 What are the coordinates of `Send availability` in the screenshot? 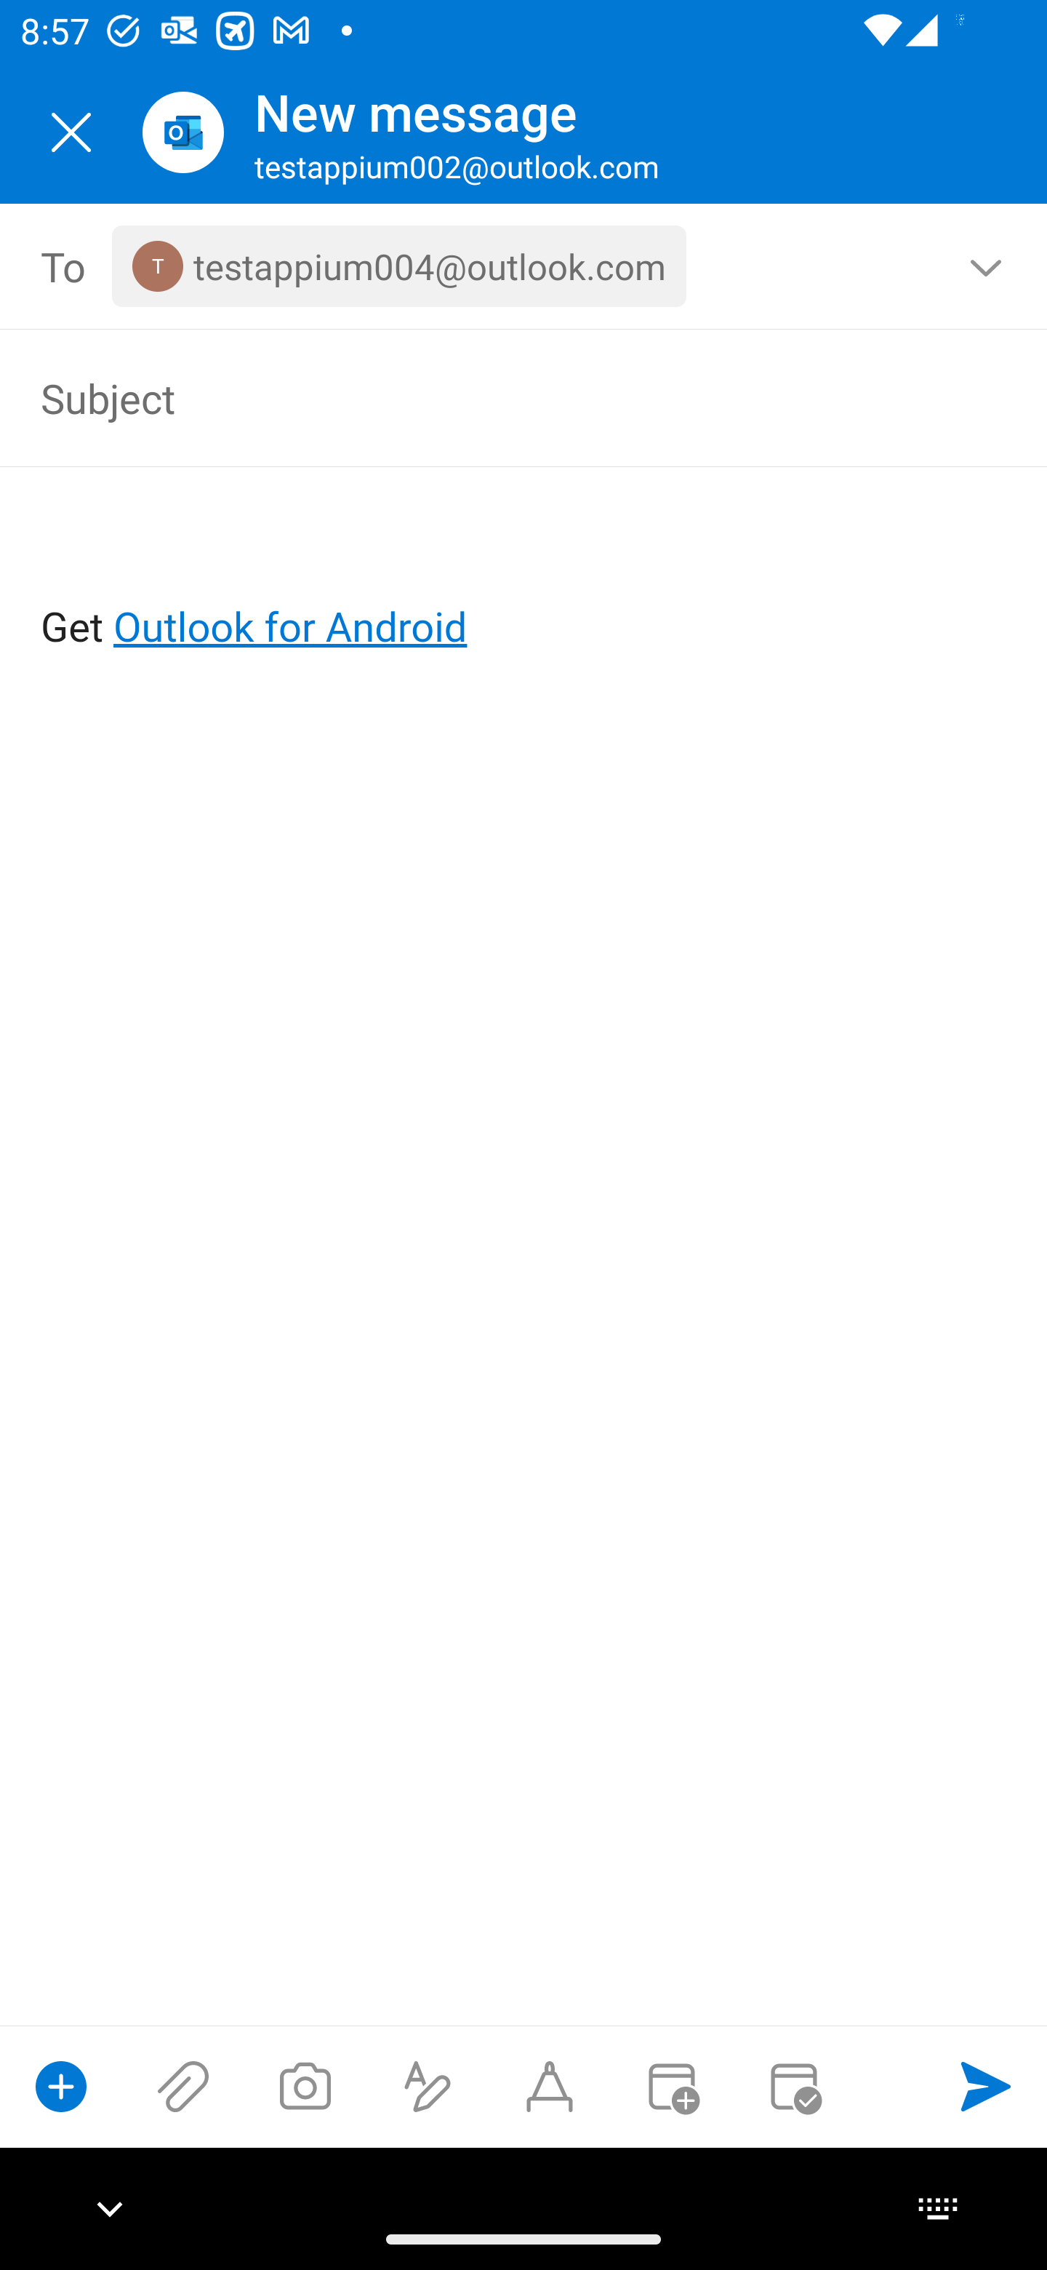 It's located at (794, 2086).